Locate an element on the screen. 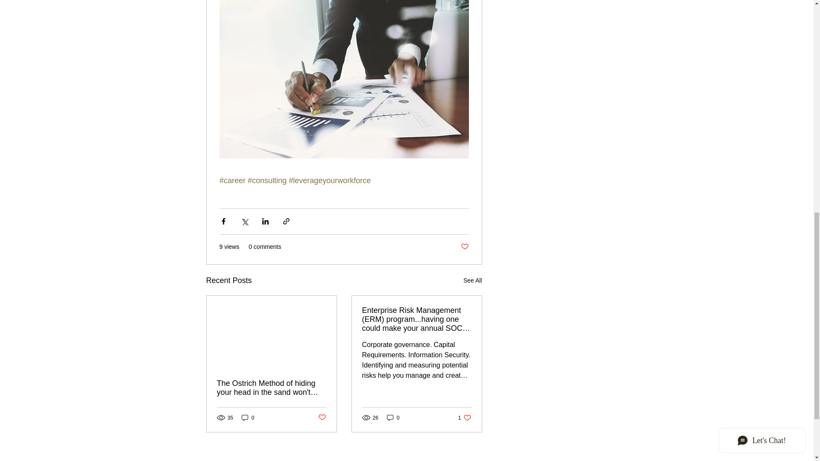 Image resolution: width=820 pixels, height=461 pixels. 0 is located at coordinates (393, 417).